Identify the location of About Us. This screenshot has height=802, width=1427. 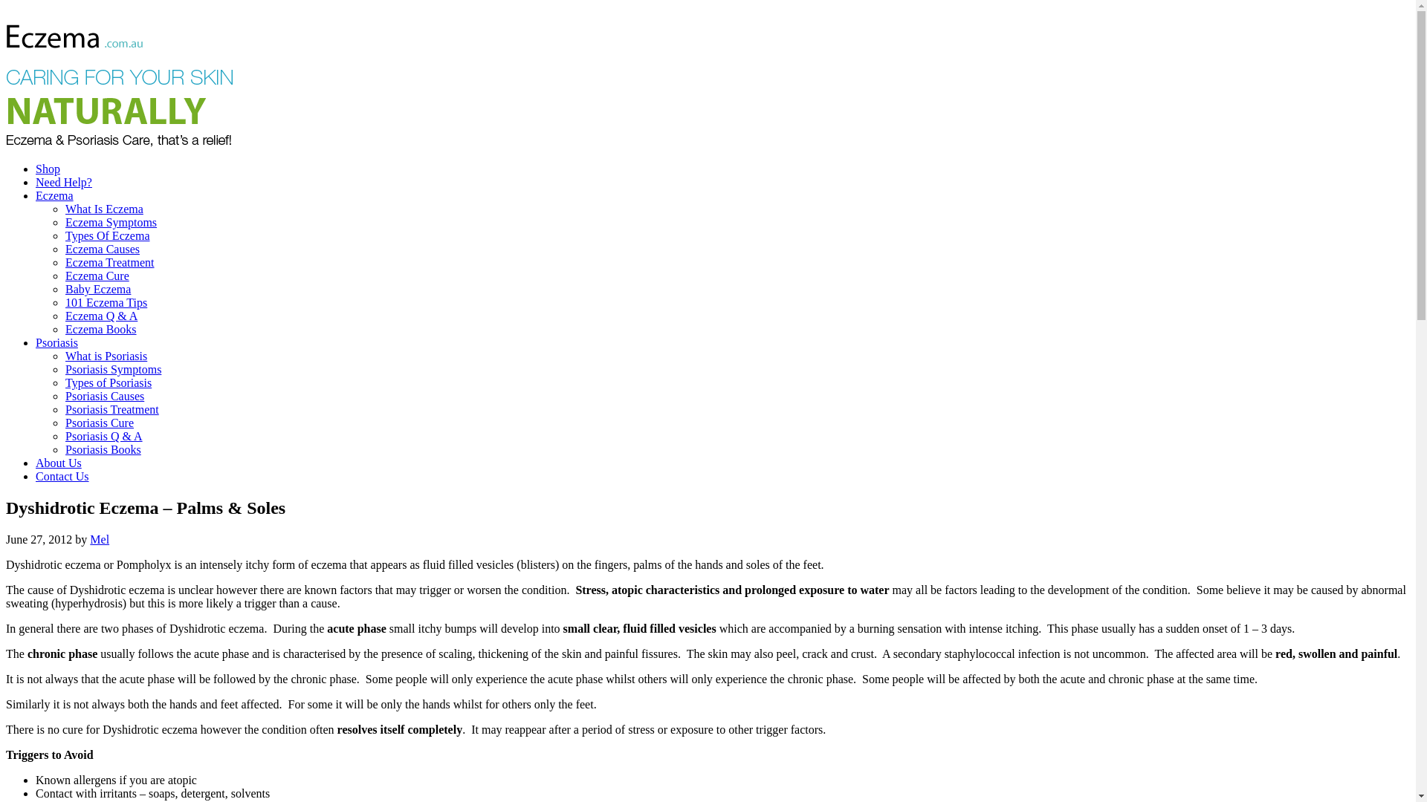
(59, 463).